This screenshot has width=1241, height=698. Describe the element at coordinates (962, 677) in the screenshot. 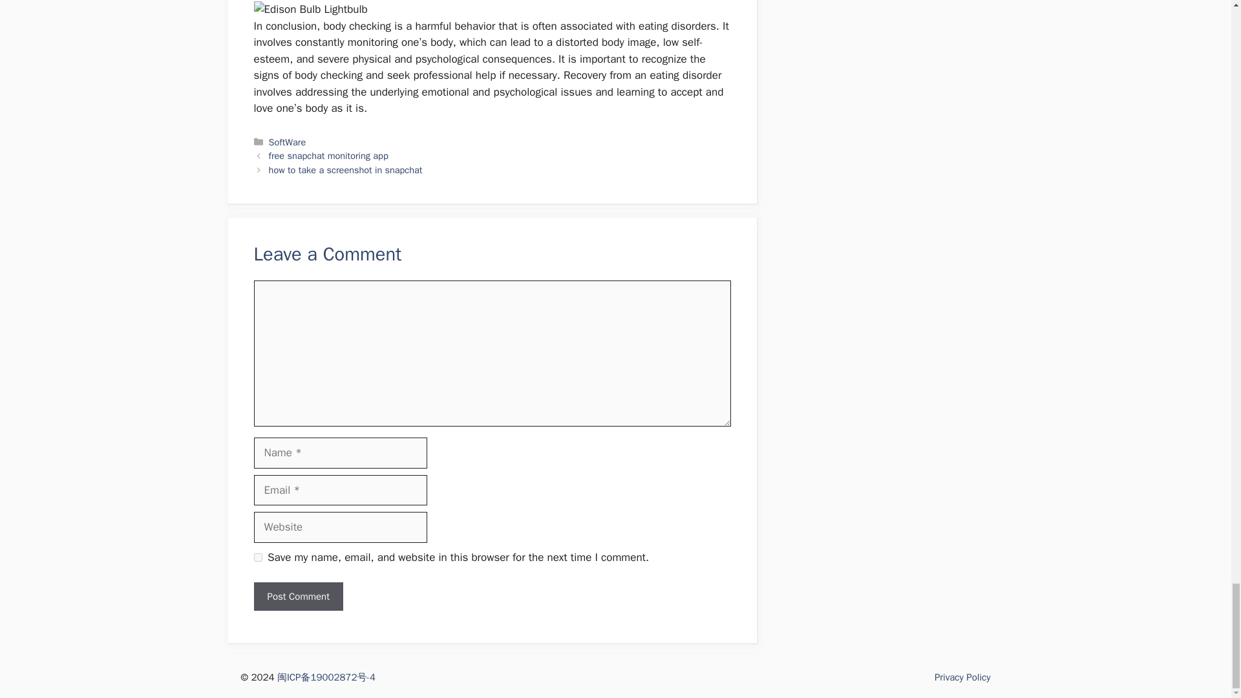

I see `Privacy Policy` at that location.